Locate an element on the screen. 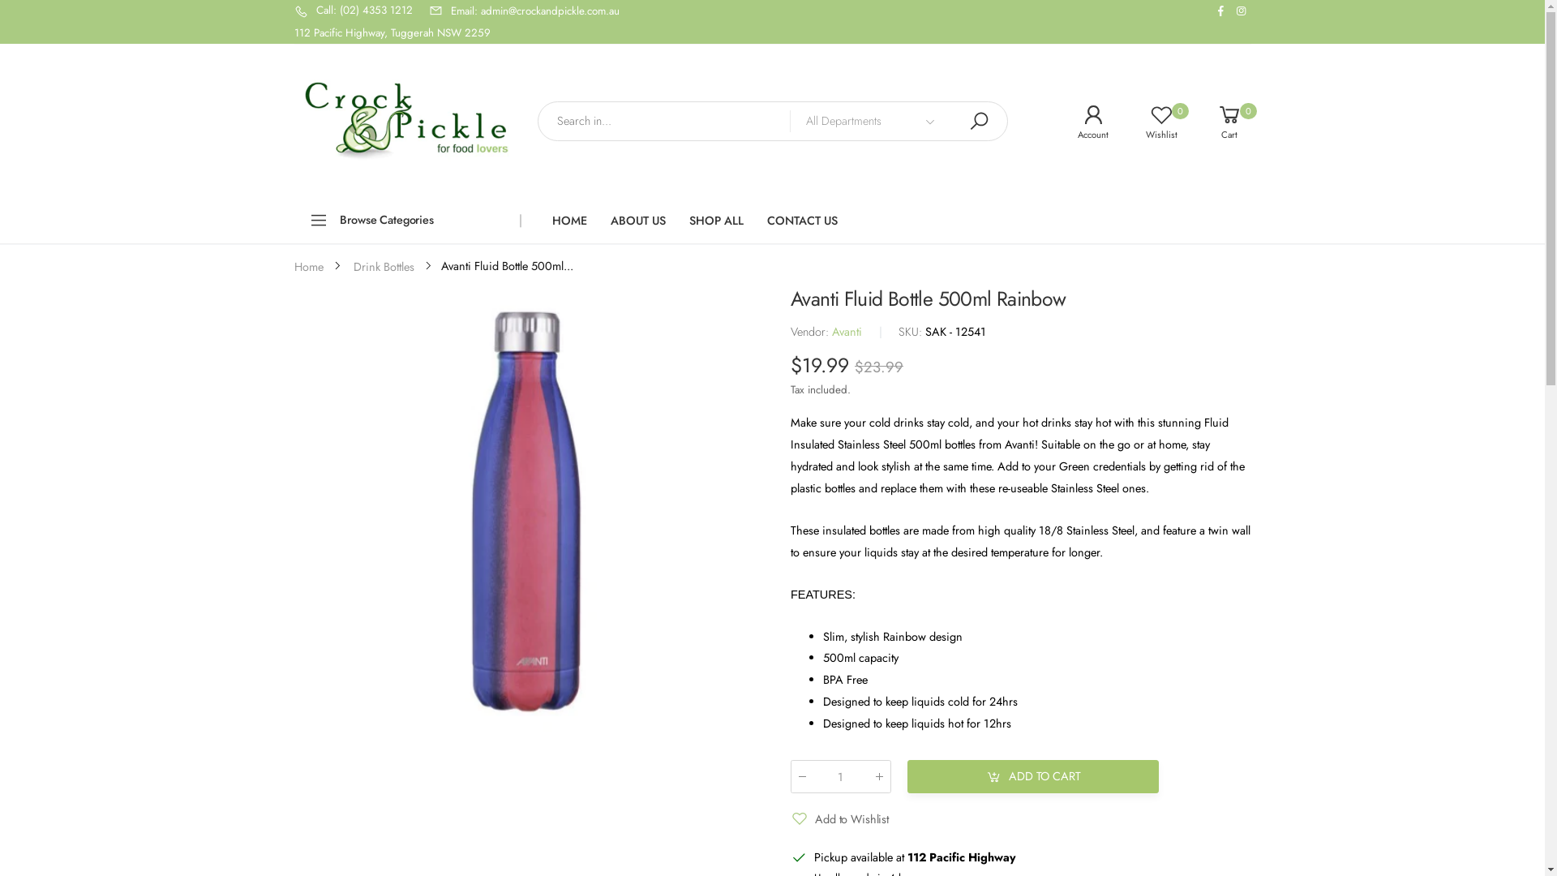 Image resolution: width=1557 pixels, height=876 pixels. HOME is located at coordinates (569, 221).